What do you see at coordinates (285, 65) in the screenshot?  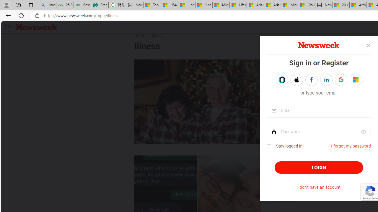 I see `MY TURN` at bounding box center [285, 65].